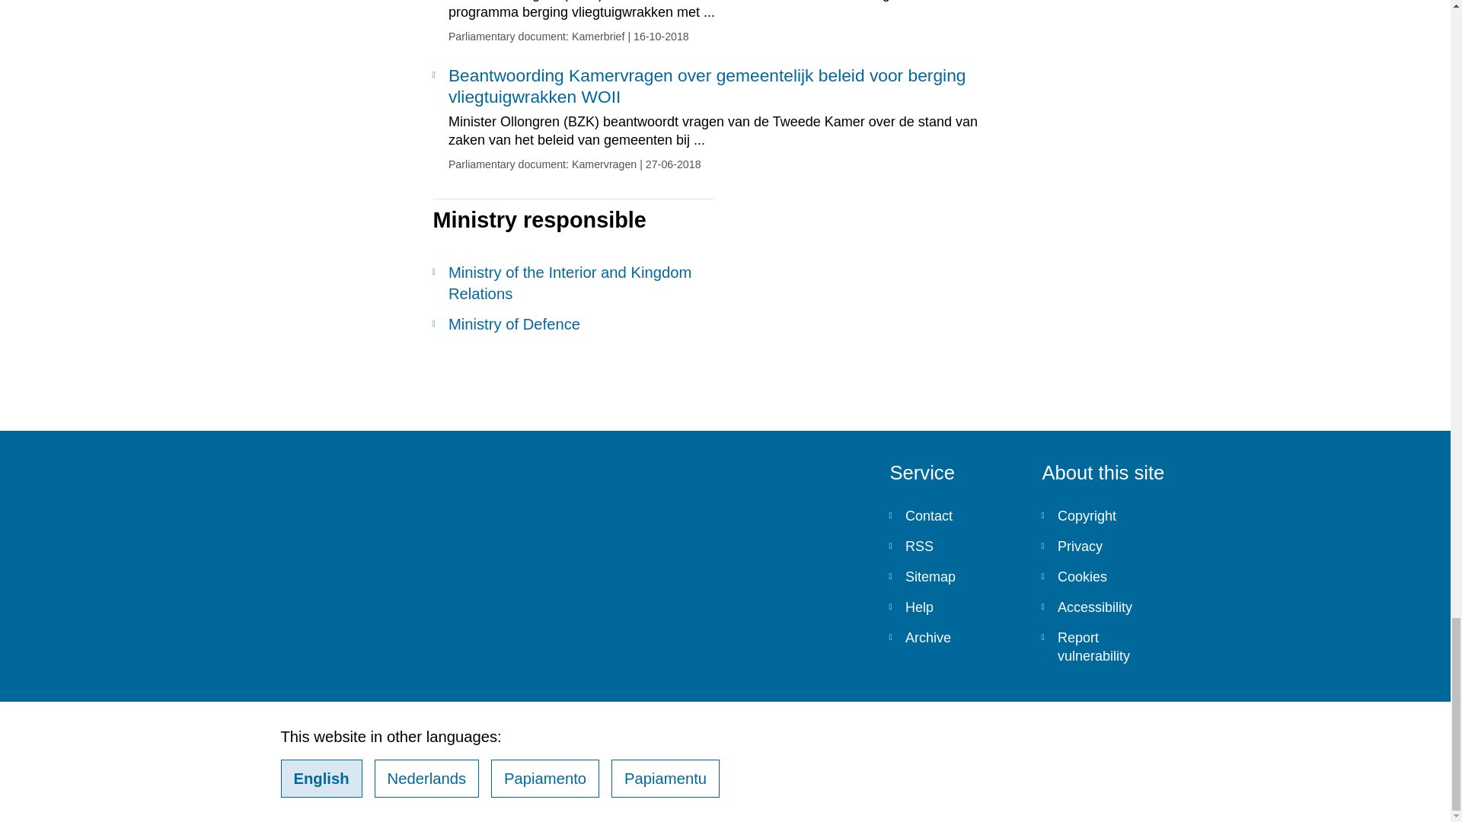 Image resolution: width=1462 pixels, height=822 pixels. What do you see at coordinates (953, 607) in the screenshot?
I see `Help` at bounding box center [953, 607].